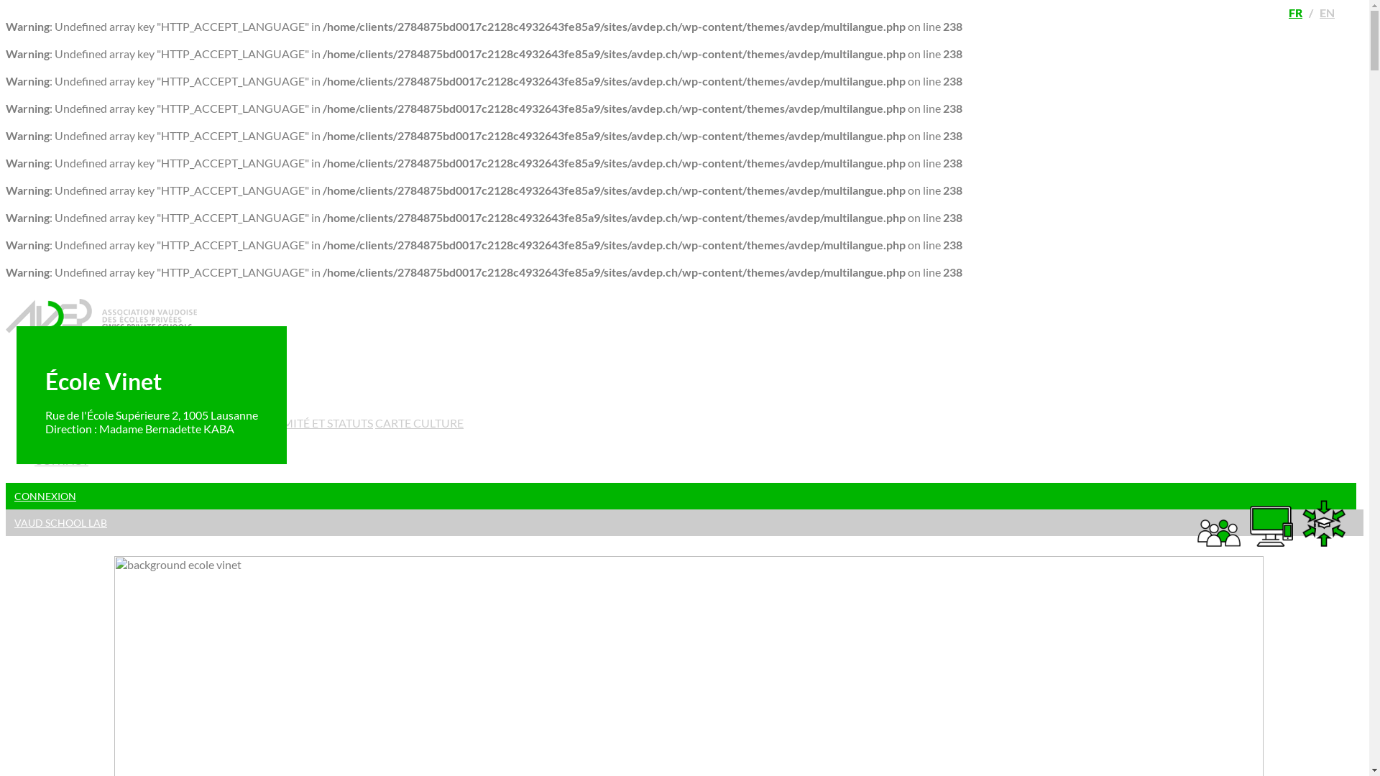  I want to click on ACCUEIL (CURRENT), so click(96, 365).